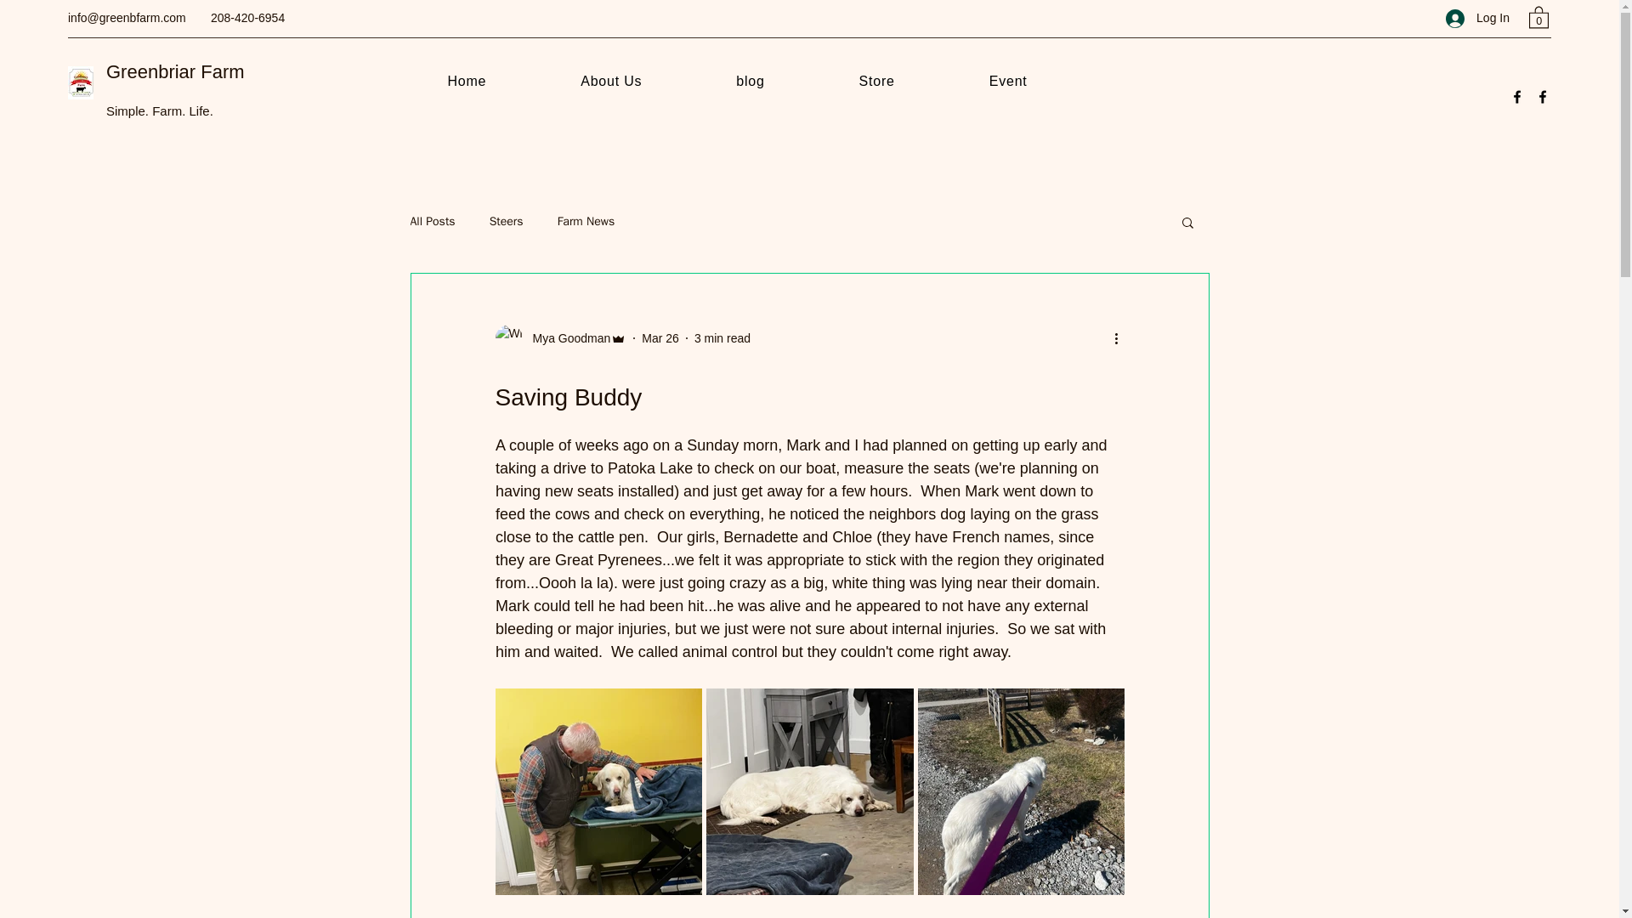  What do you see at coordinates (566, 338) in the screenshot?
I see `Mya Goodman` at bounding box center [566, 338].